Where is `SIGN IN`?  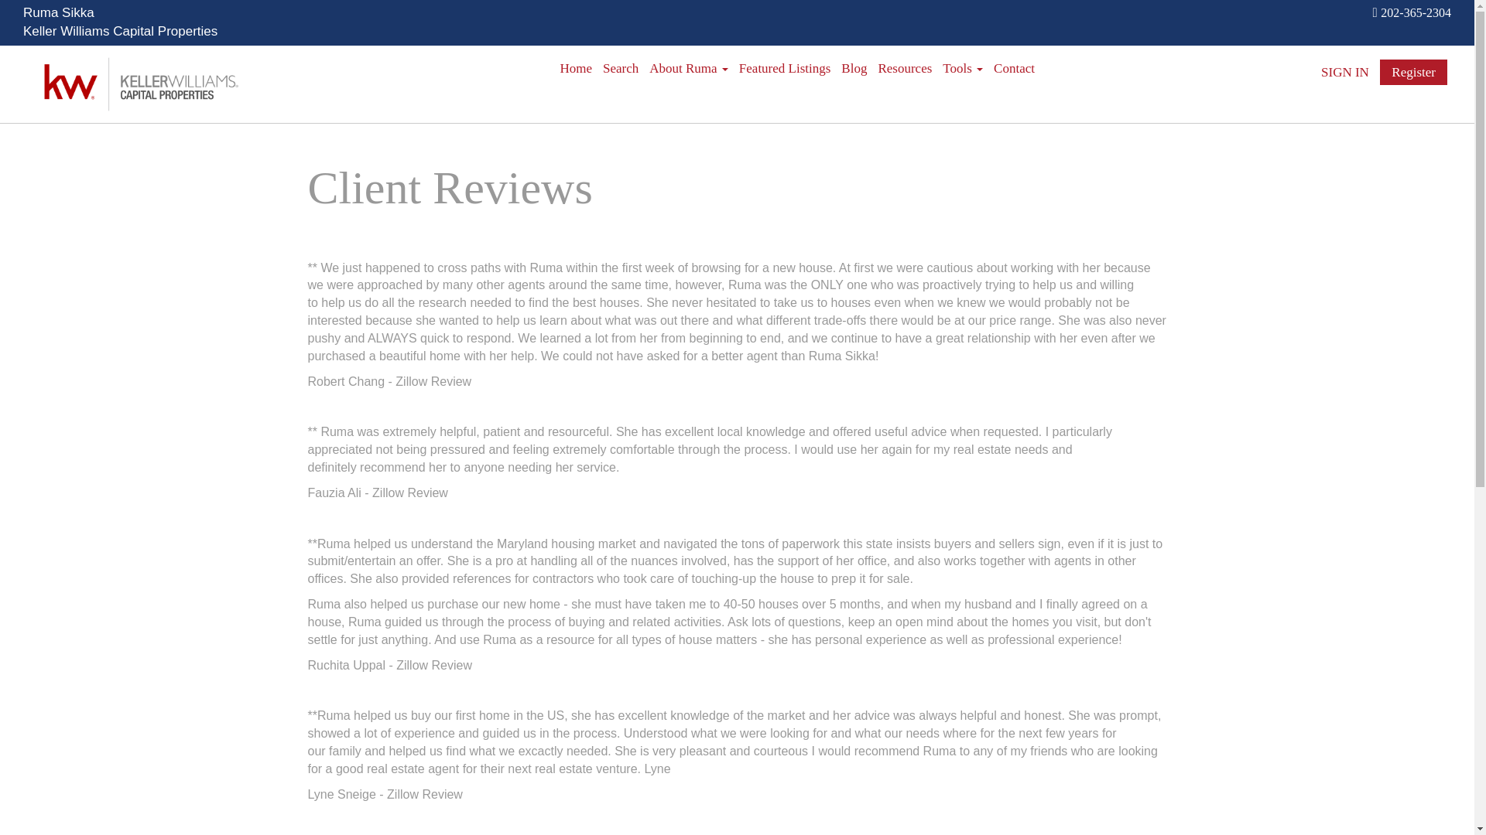
SIGN IN is located at coordinates (1344, 72).